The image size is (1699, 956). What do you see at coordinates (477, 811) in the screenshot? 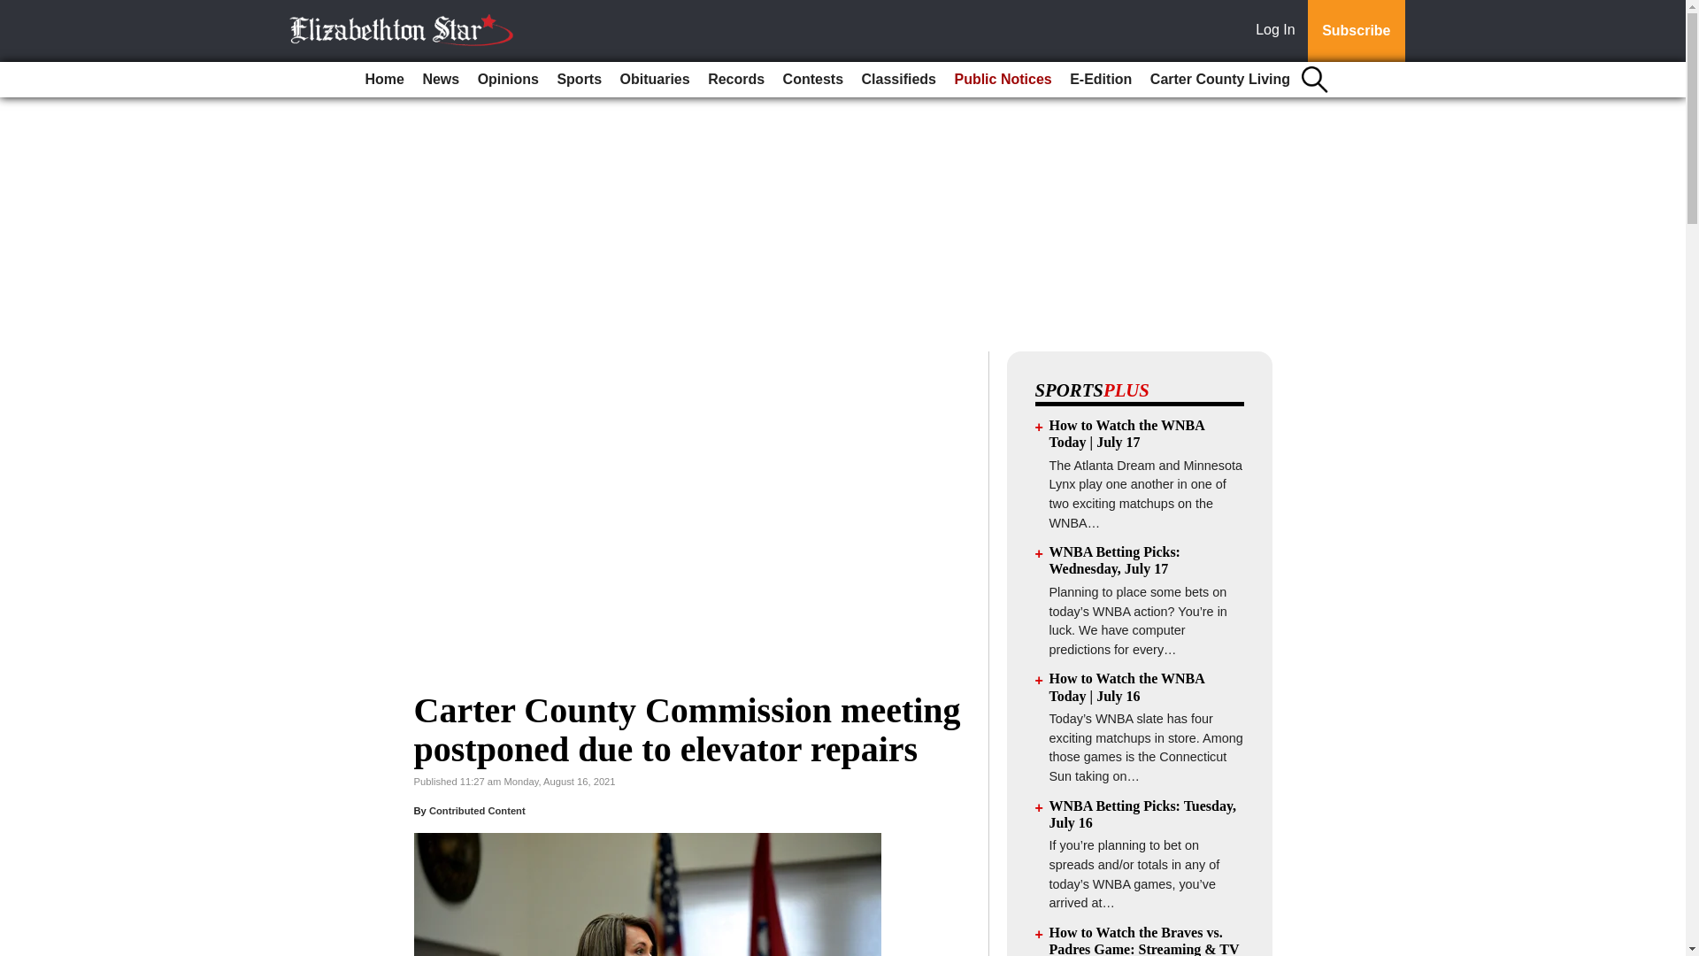
I see `Contributed Content` at bounding box center [477, 811].